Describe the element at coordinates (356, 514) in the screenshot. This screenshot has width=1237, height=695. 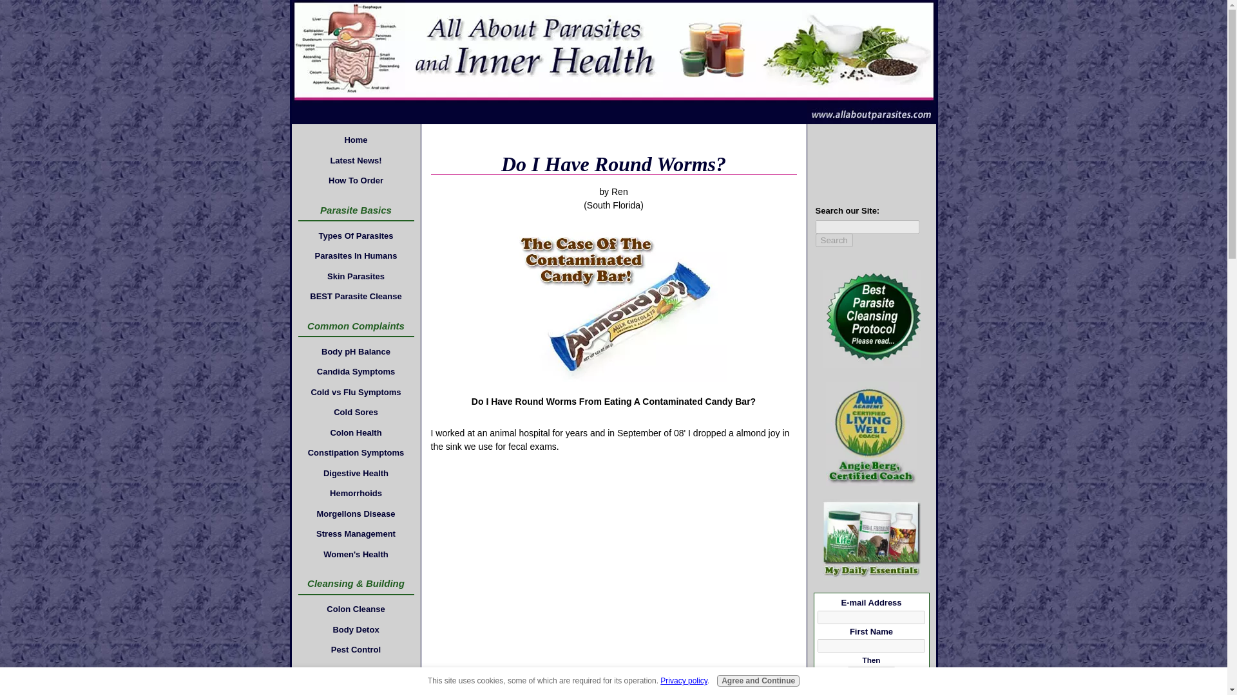
I see `Morgellons Disease` at that location.